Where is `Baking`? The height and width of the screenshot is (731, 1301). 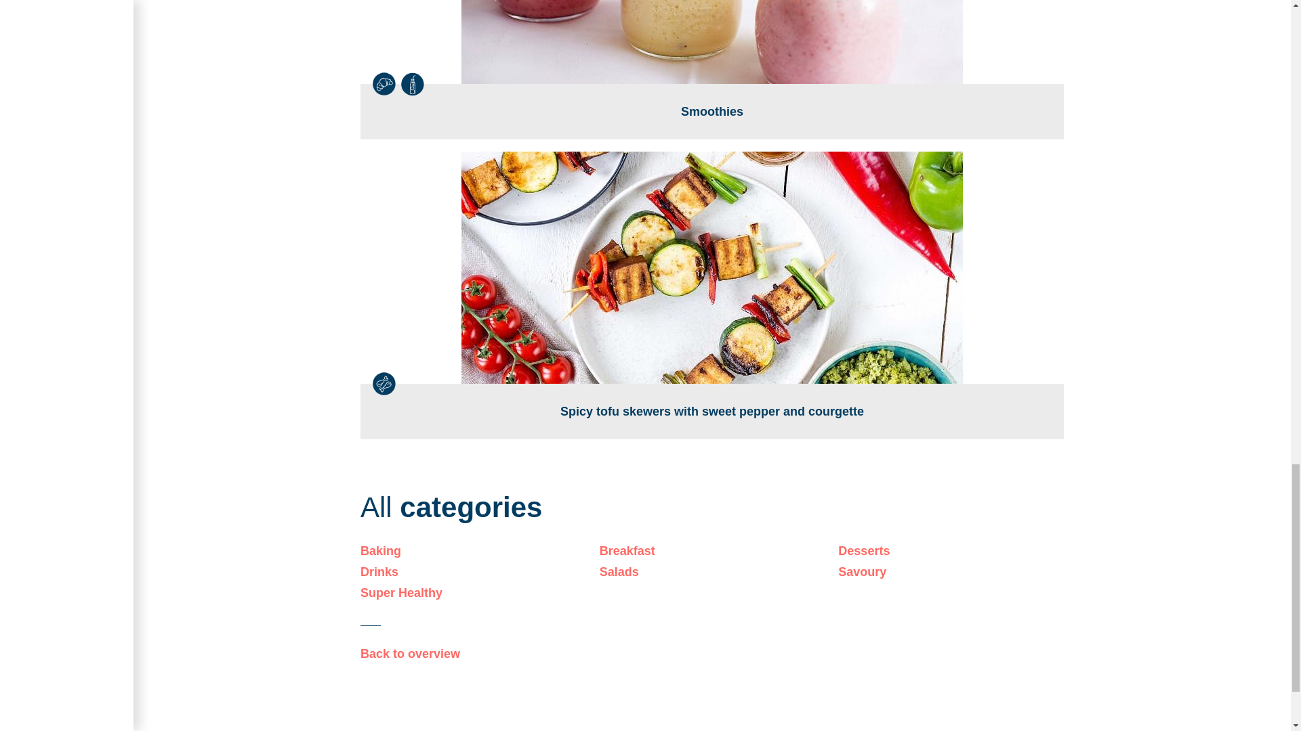
Baking is located at coordinates (473, 550).